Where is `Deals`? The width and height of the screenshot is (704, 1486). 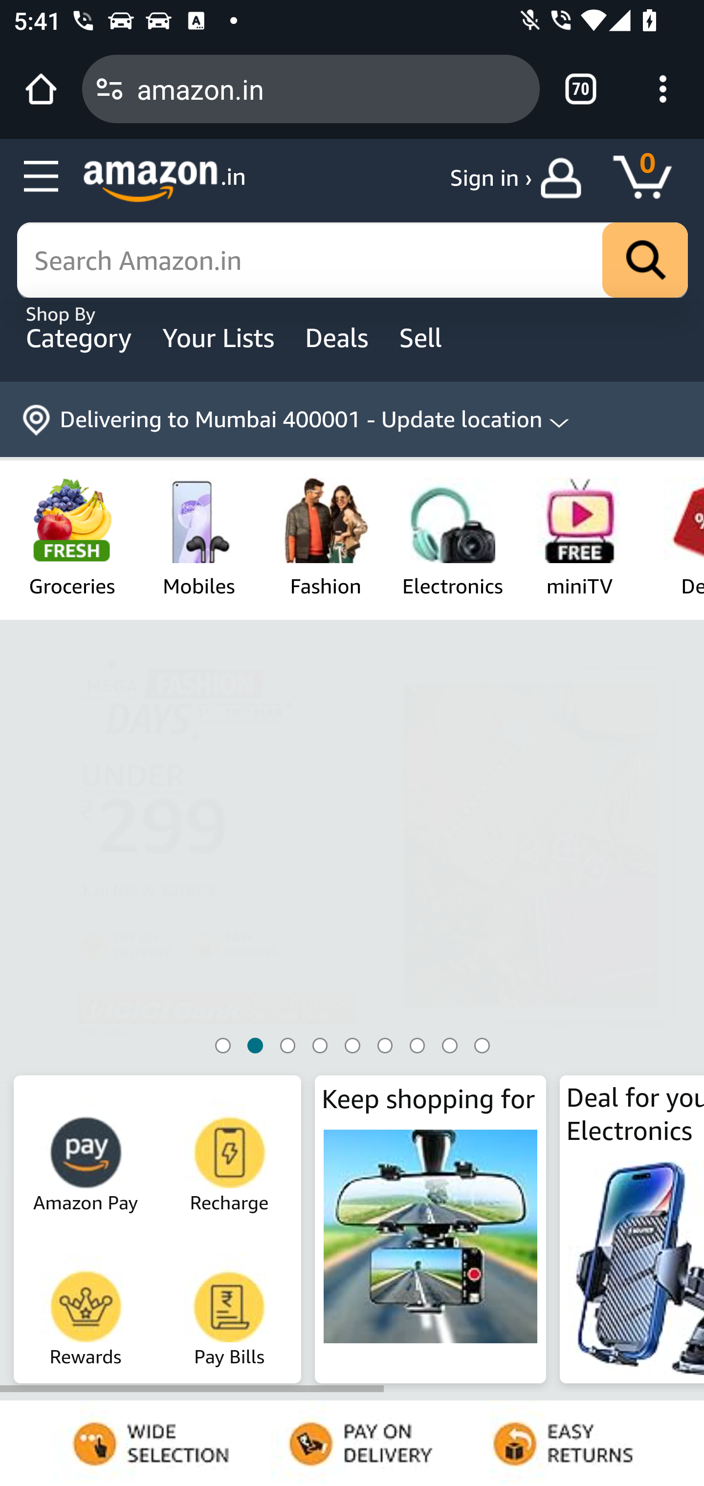
Deals is located at coordinates (339, 337).